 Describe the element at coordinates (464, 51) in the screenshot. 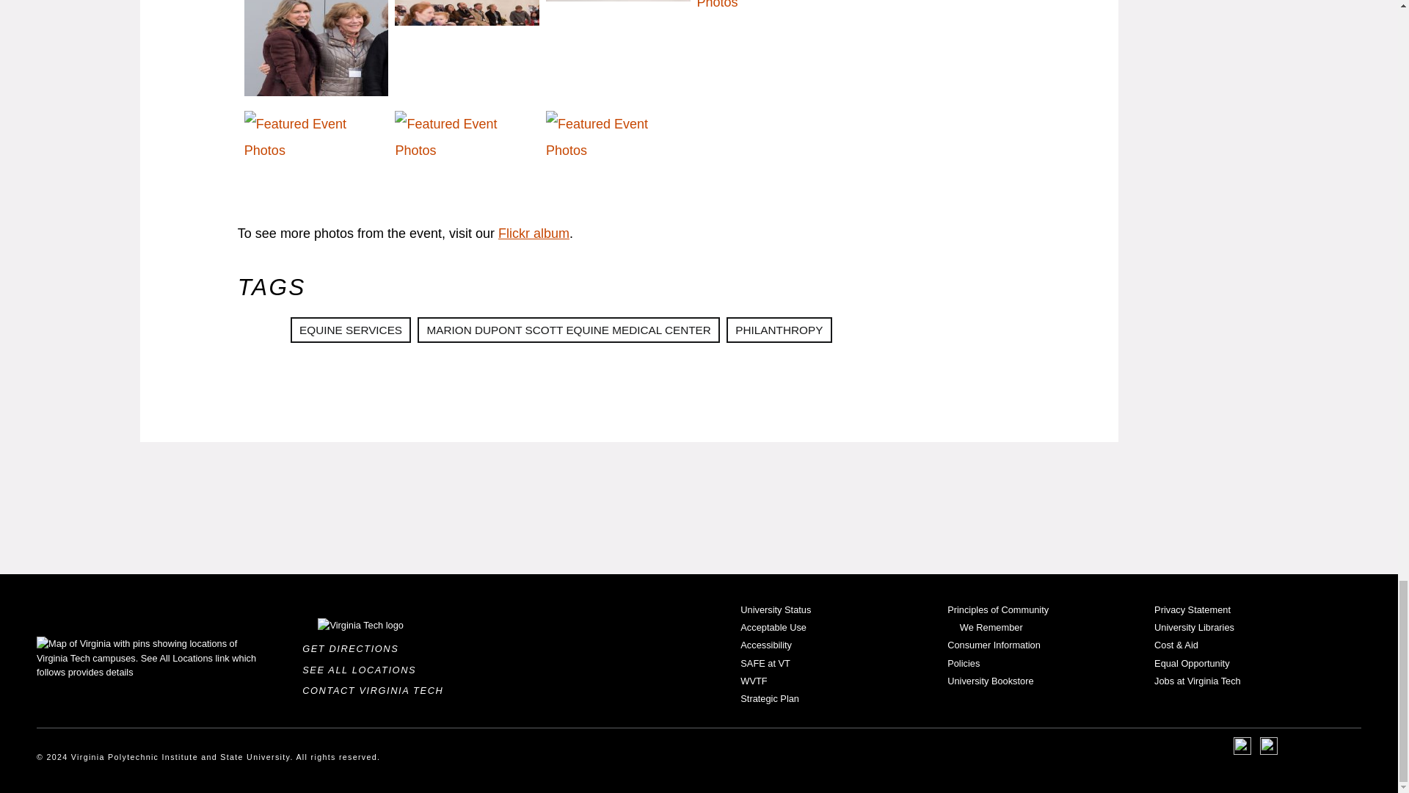

I see `Featured Event Photos: ` at that location.